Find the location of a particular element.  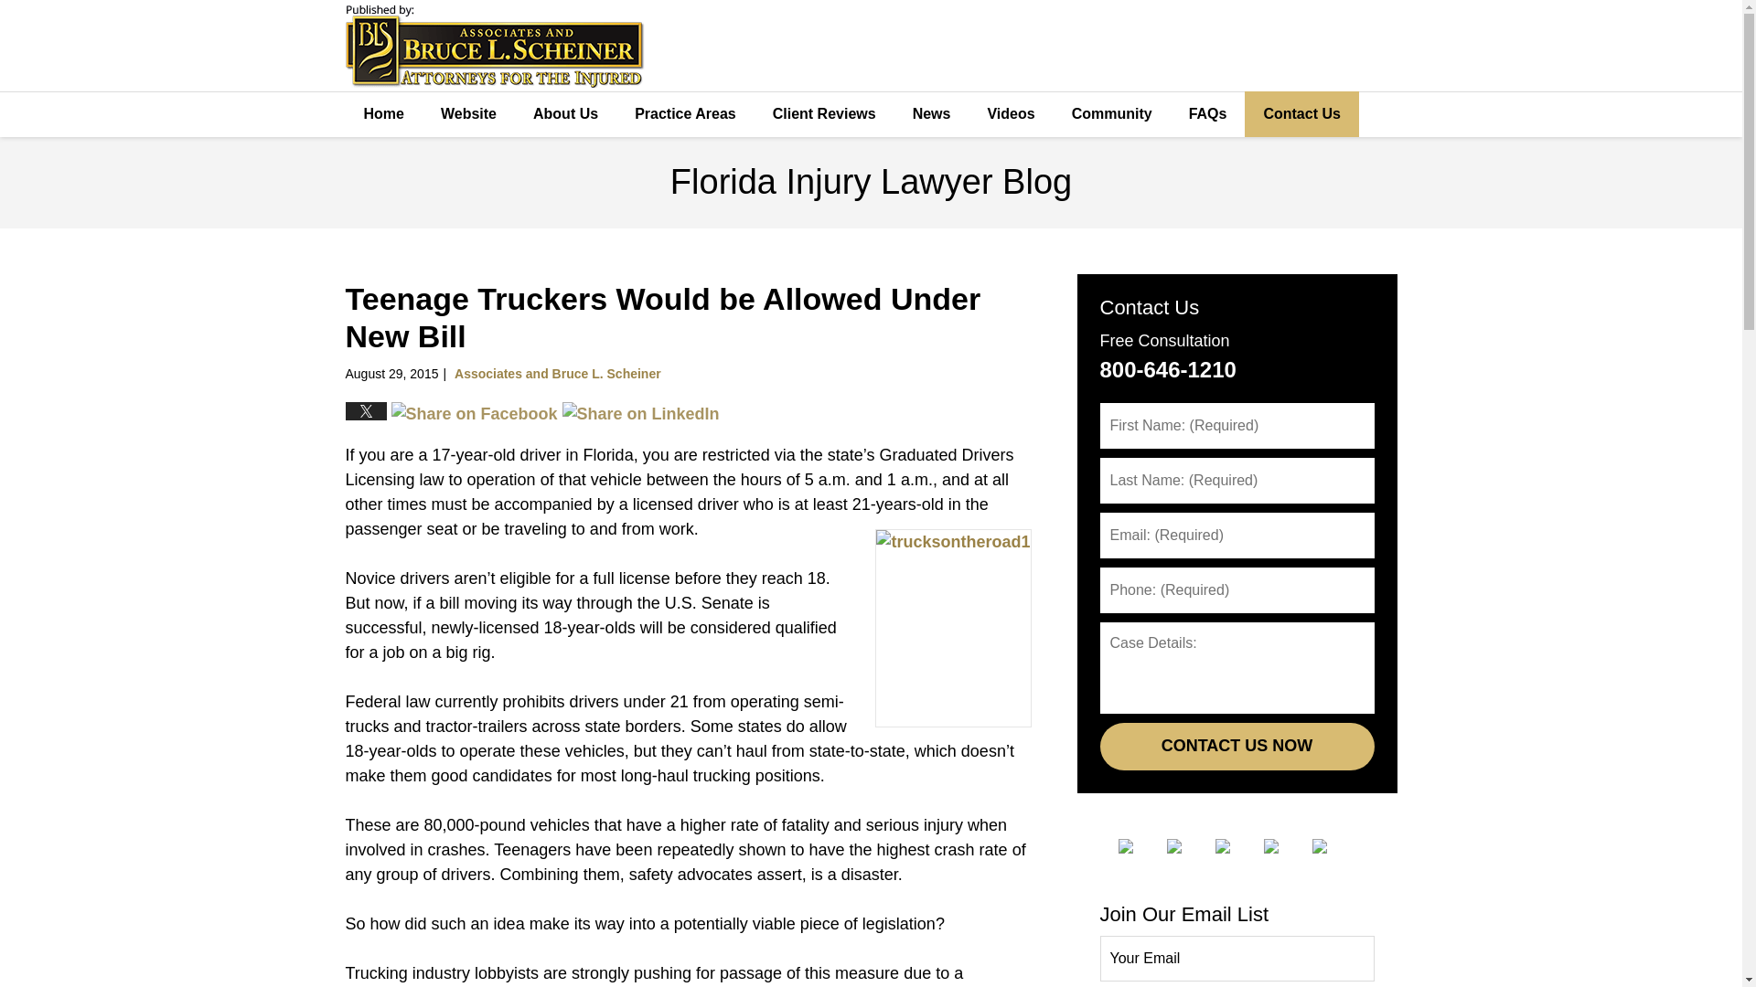

FAQs is located at coordinates (1207, 114).